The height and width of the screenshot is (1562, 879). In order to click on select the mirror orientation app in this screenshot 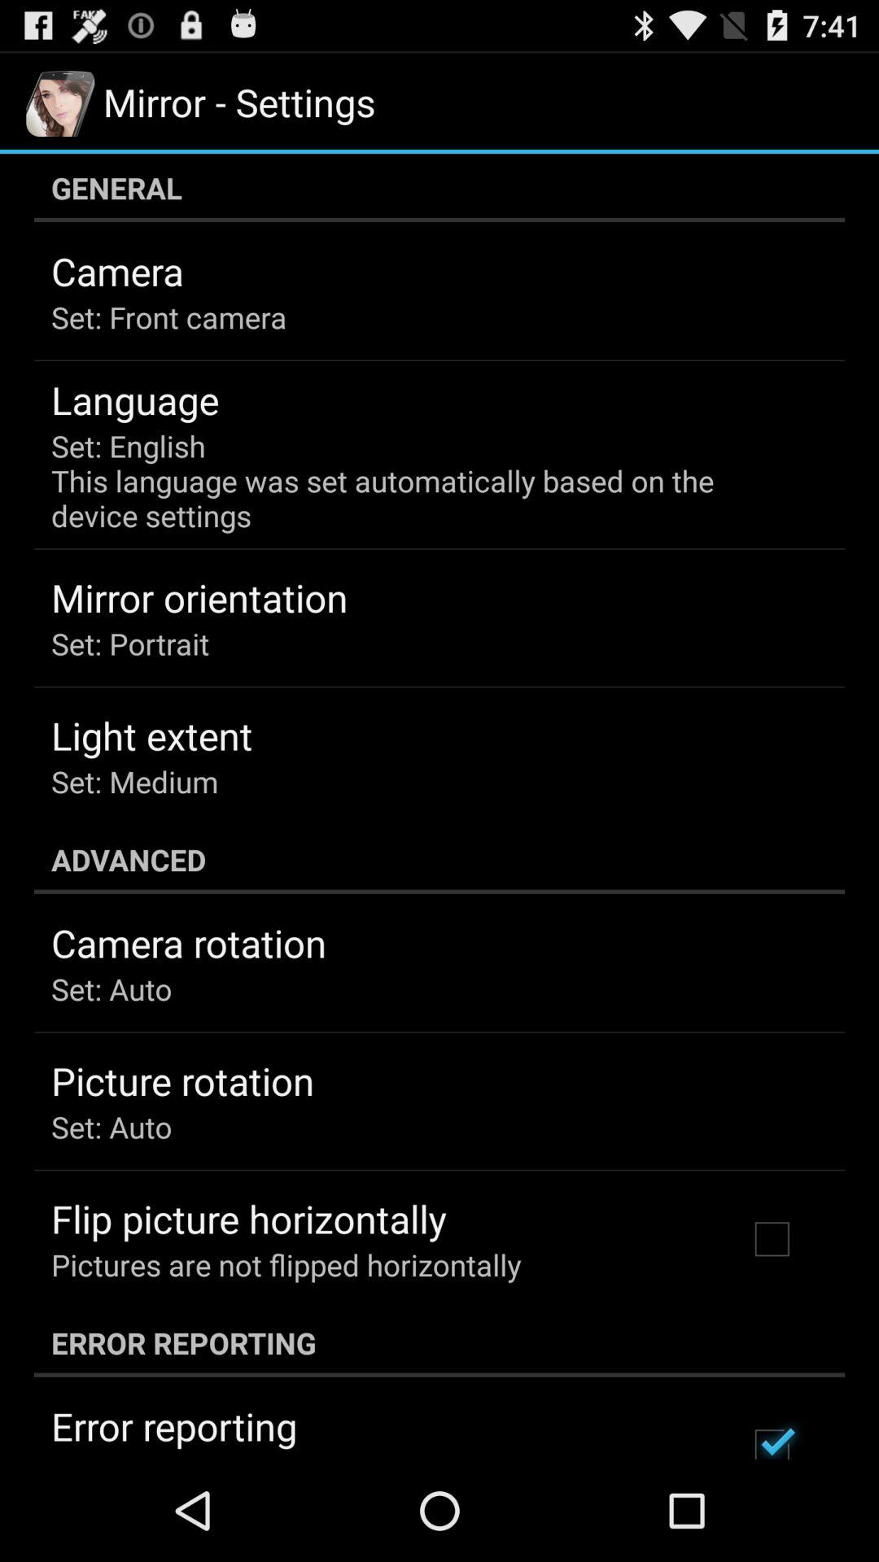, I will do `click(199, 597)`.